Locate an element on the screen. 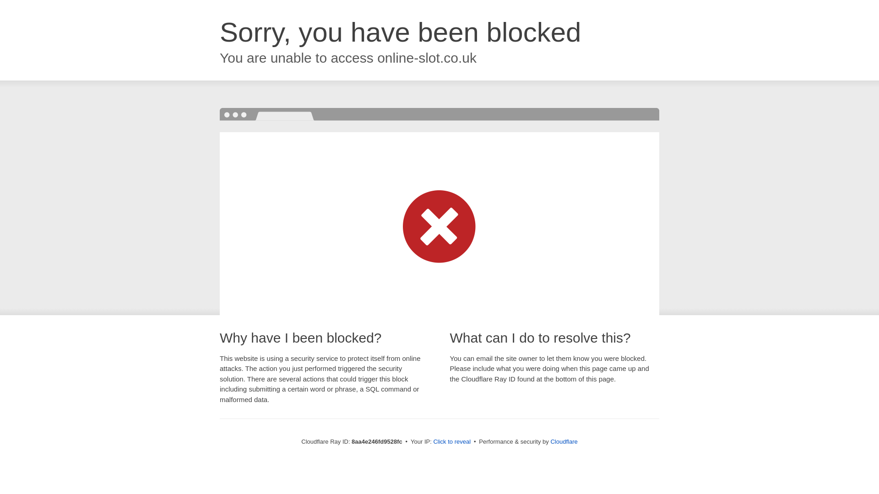  Click to reveal is located at coordinates (451, 442).